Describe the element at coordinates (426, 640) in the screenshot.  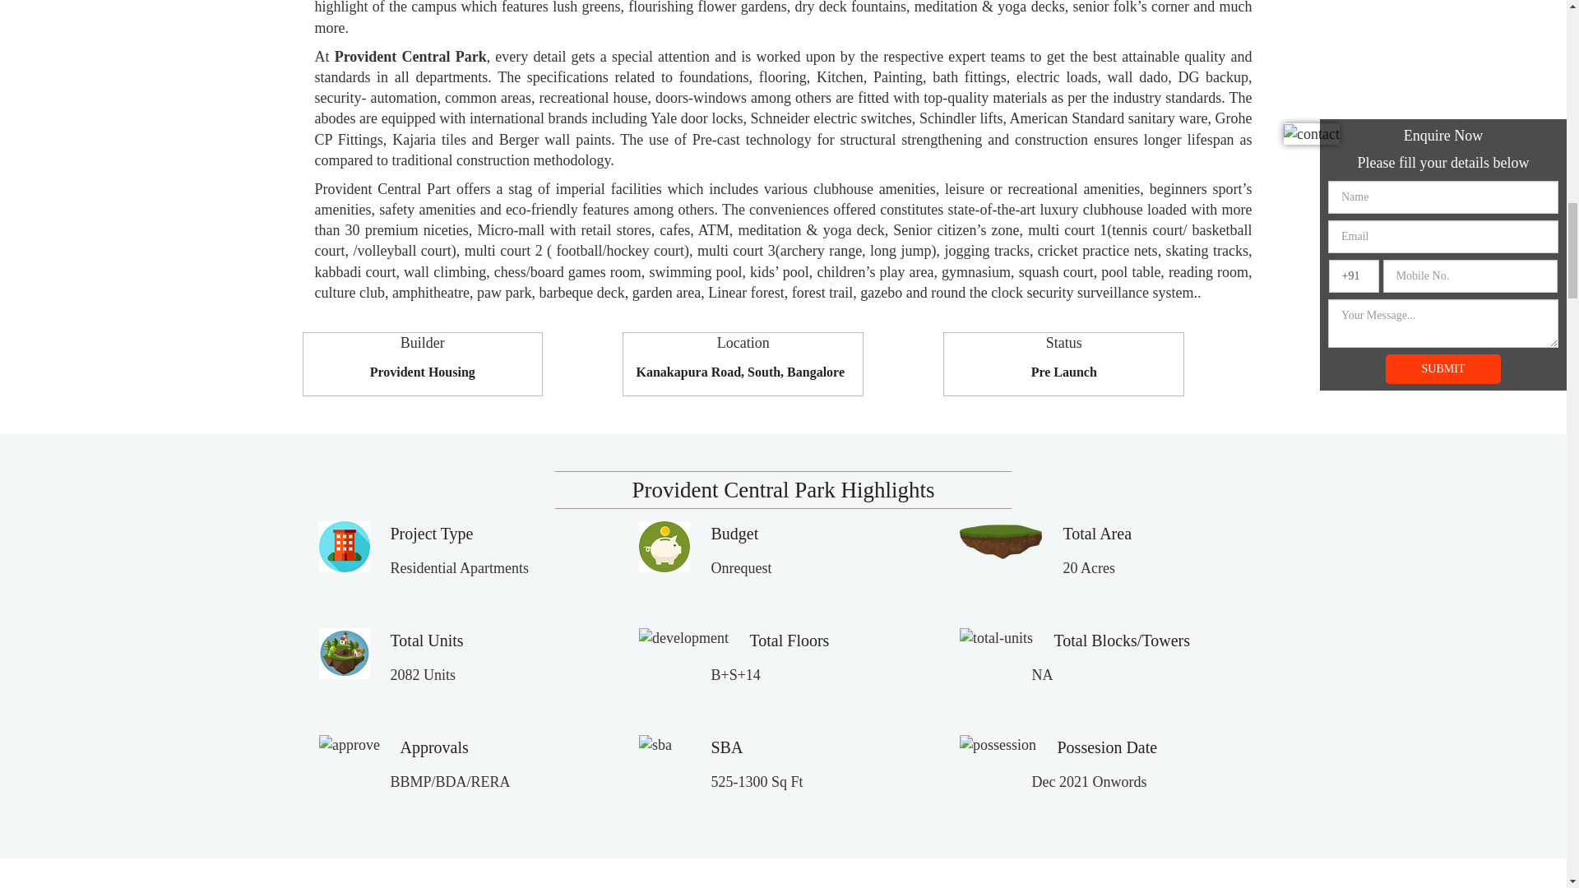
I see `Total Units` at that location.